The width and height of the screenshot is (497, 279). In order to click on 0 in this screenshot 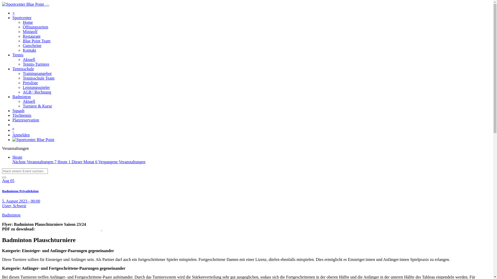, I will do `click(13, 130)`.